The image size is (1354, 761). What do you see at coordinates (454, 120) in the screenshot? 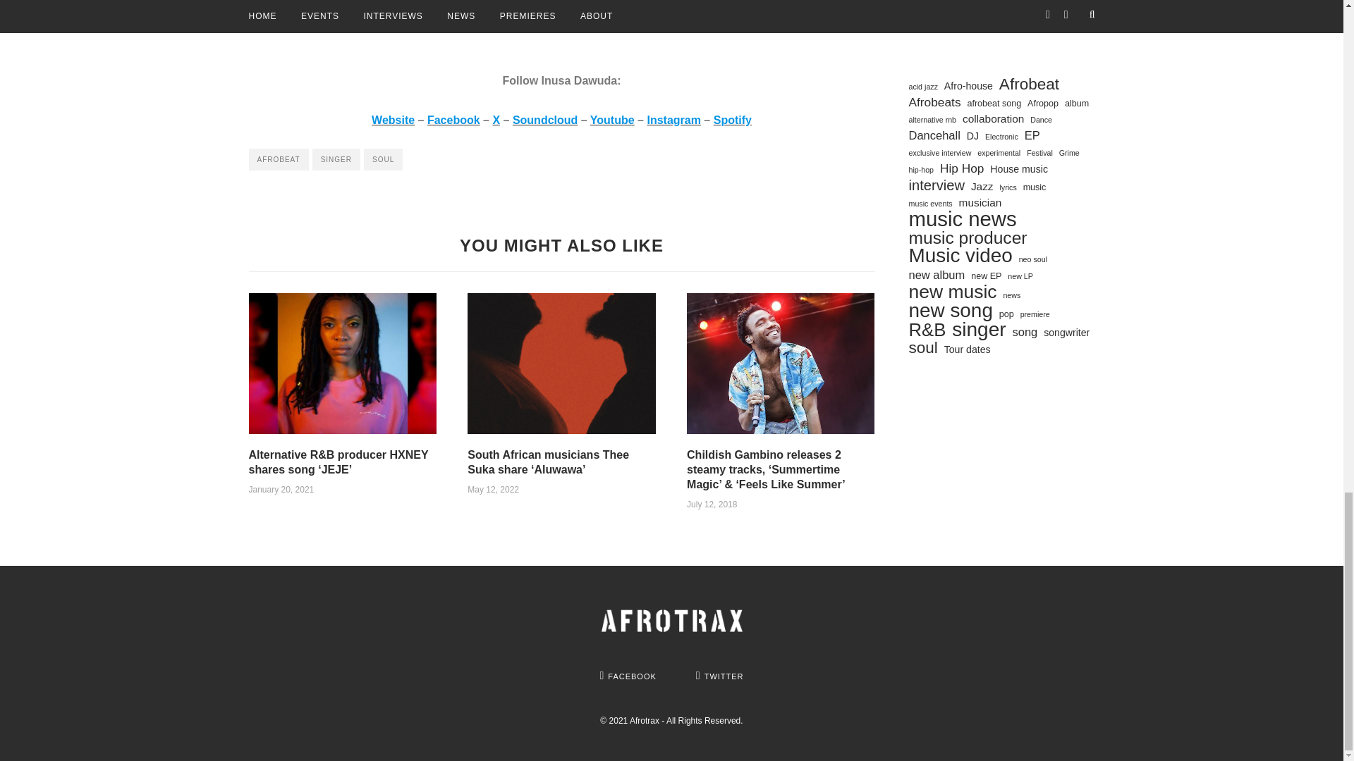
I see `Facebook` at bounding box center [454, 120].